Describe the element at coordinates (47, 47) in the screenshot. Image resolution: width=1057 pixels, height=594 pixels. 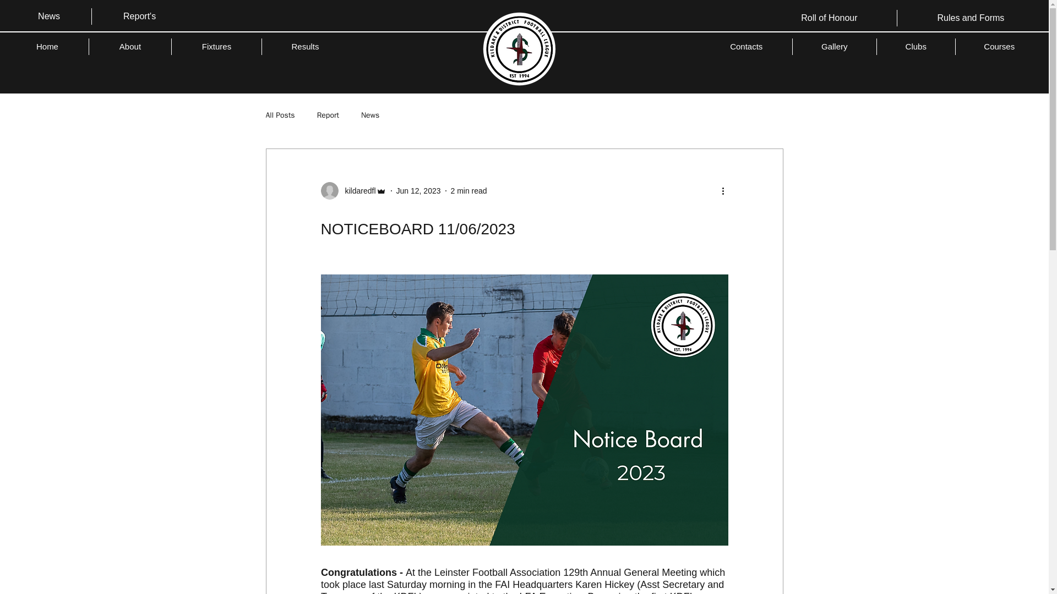
I see `Home` at that location.